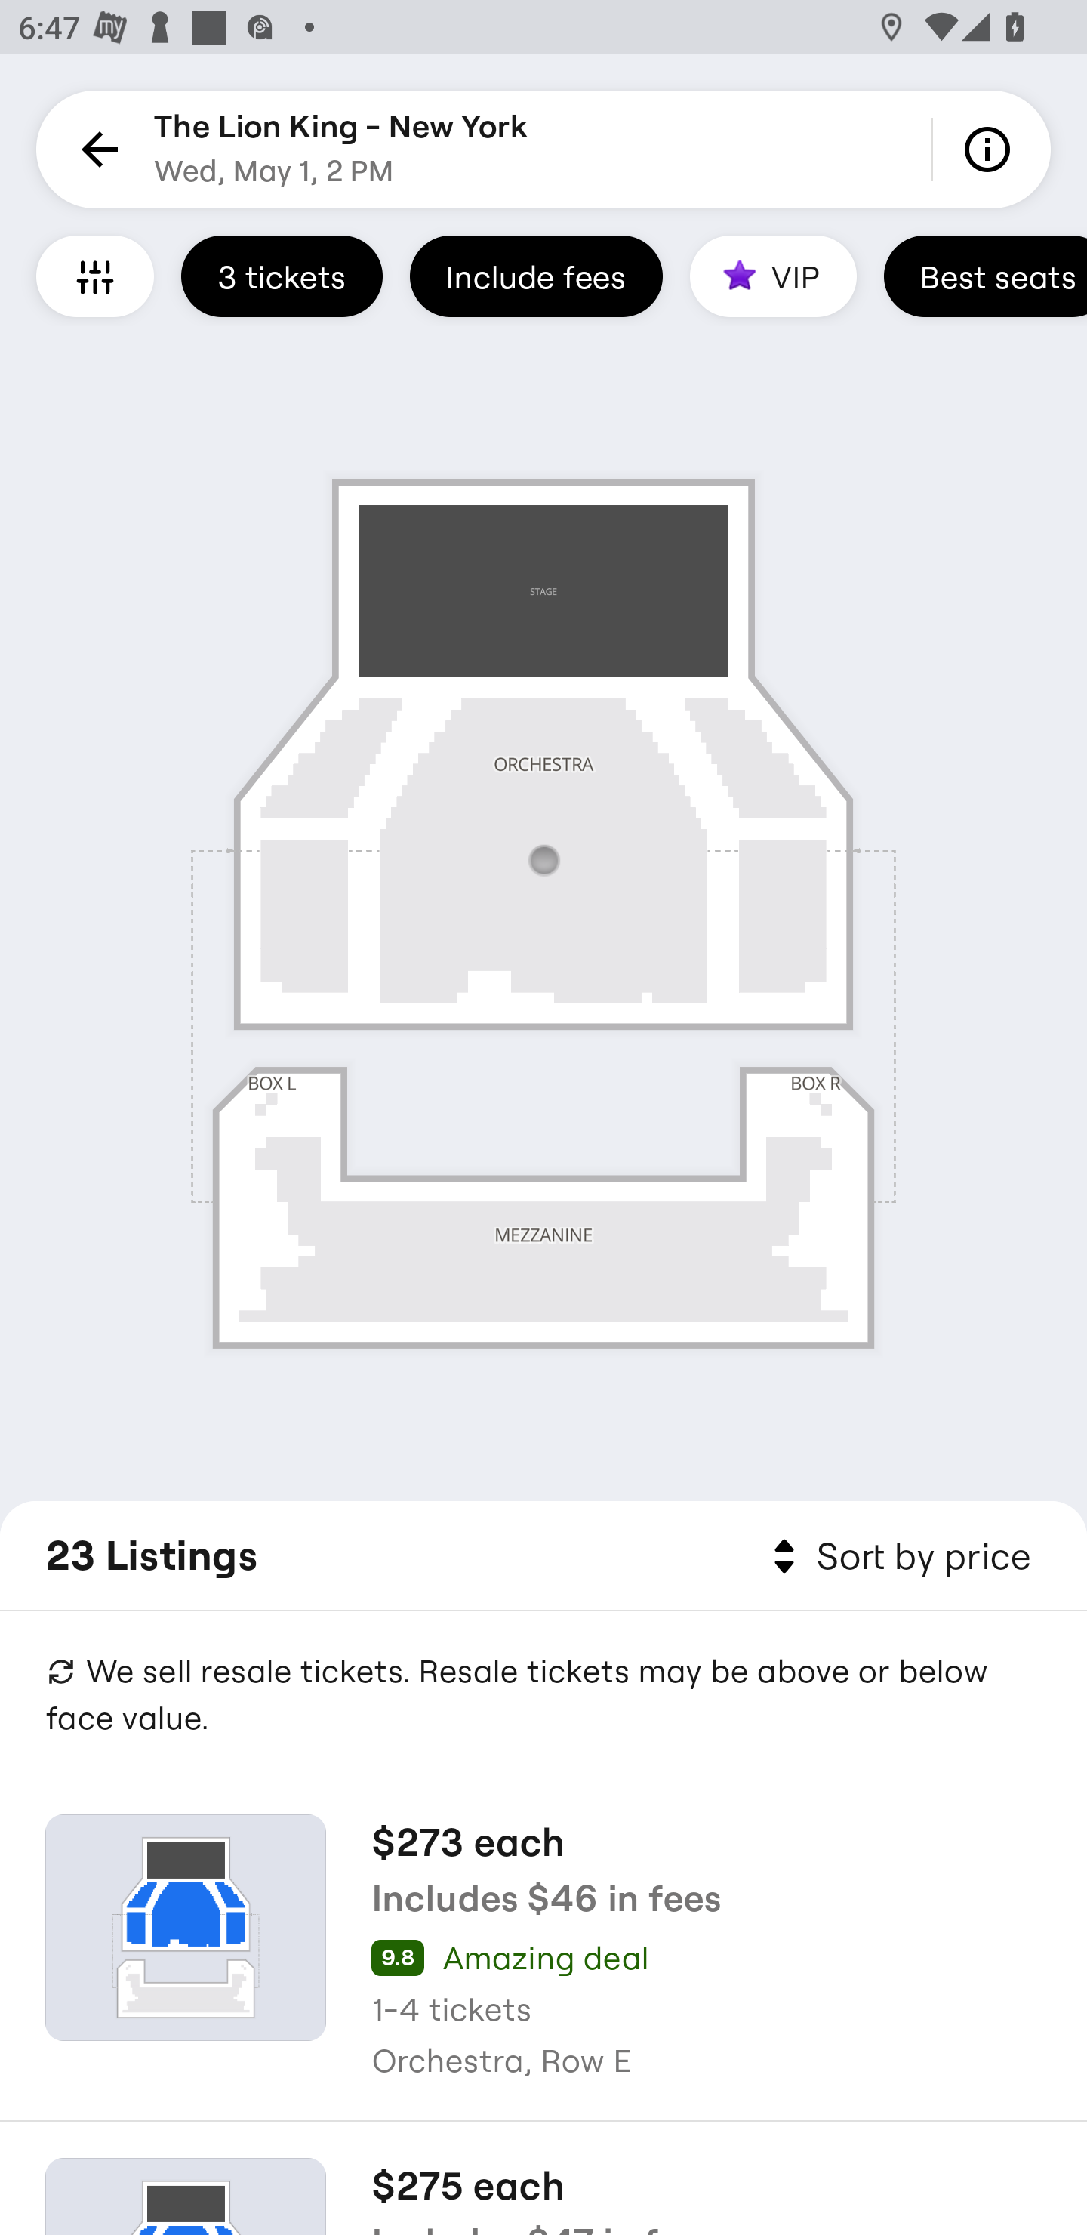 This screenshot has width=1087, height=2235. I want to click on Sort by price, so click(897, 1557).